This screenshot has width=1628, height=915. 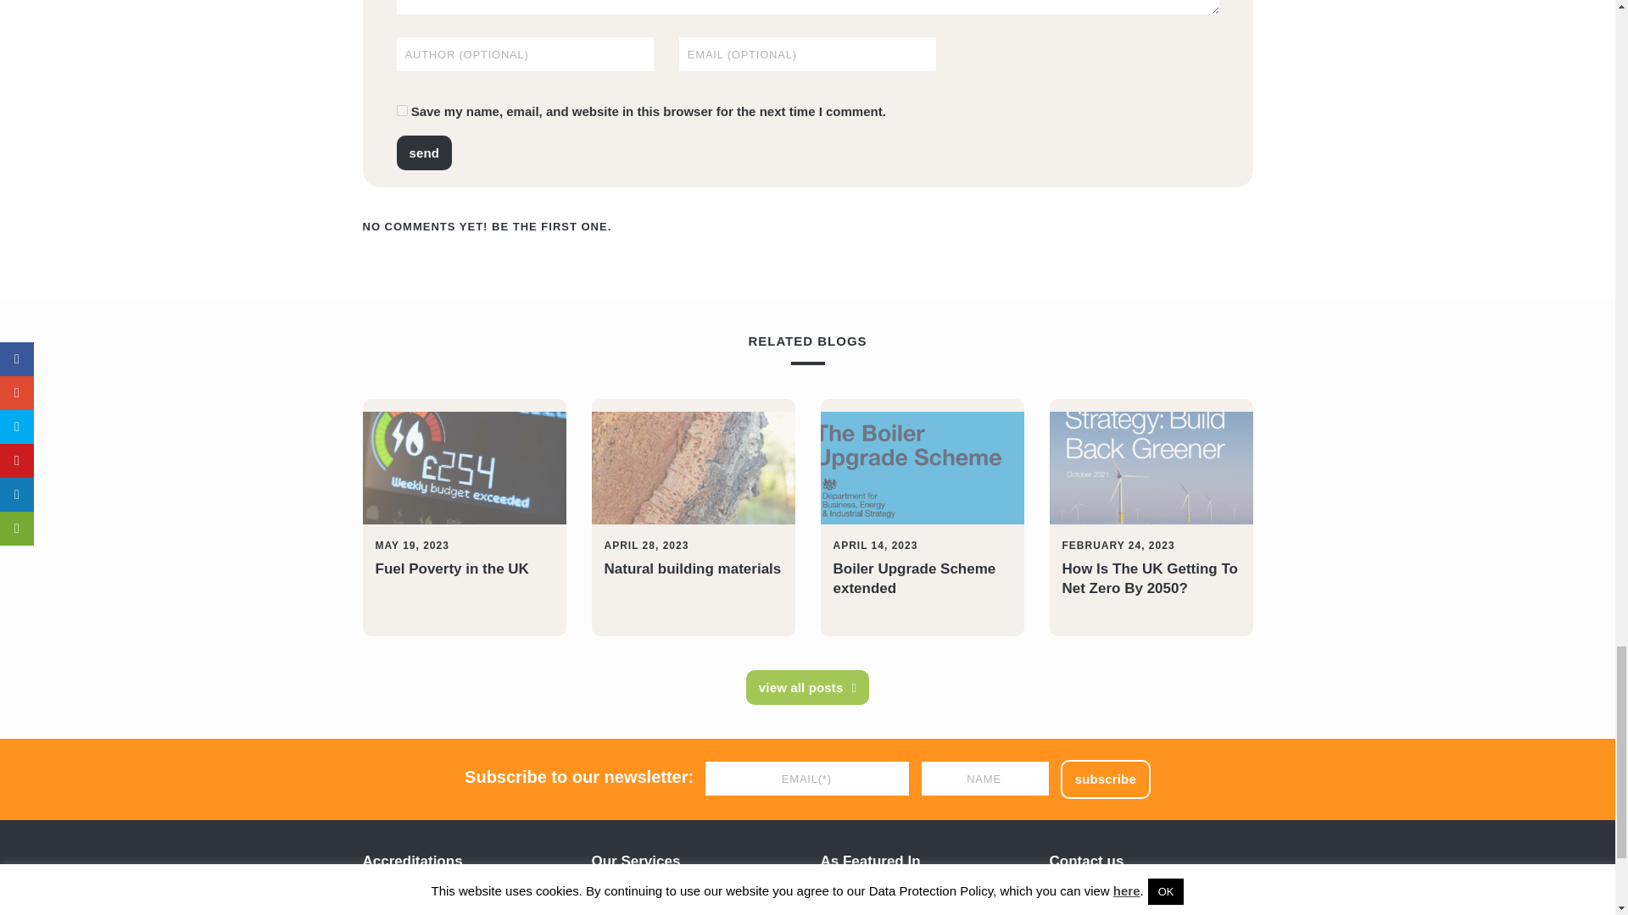 I want to click on Send, so click(x=424, y=152).